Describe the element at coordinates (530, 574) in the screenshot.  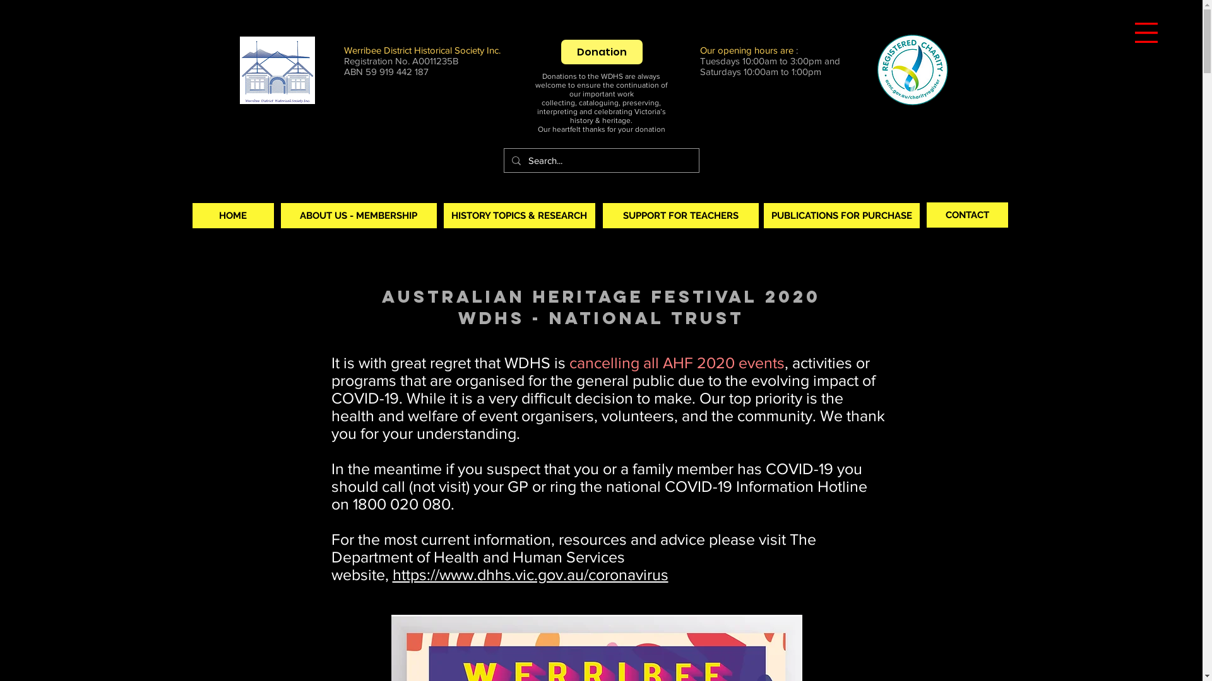
I see `https://www.dhhs.vic.gov.au/coronavirus` at that location.